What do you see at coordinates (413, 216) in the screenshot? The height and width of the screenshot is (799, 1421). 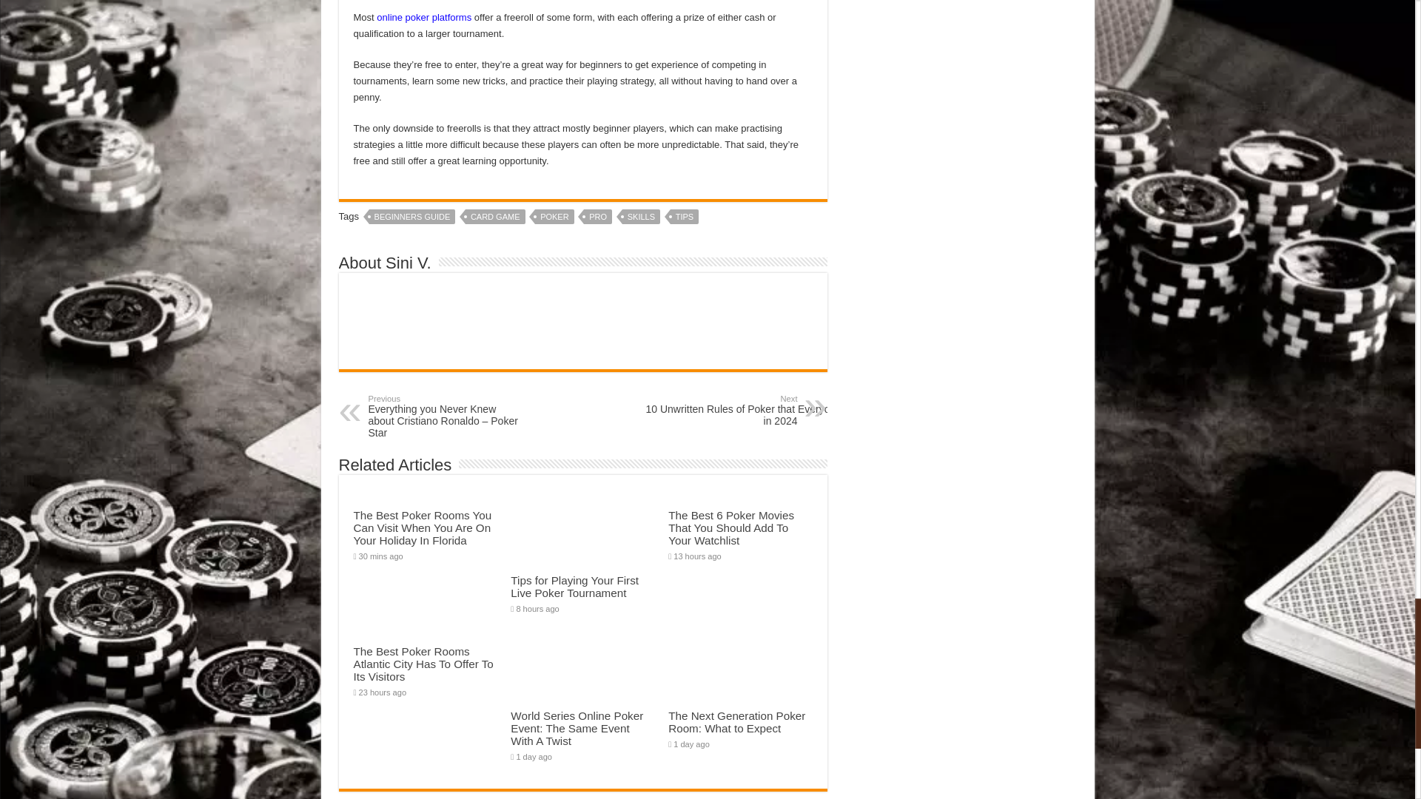 I see `BEGINNERS GUIDE` at bounding box center [413, 216].